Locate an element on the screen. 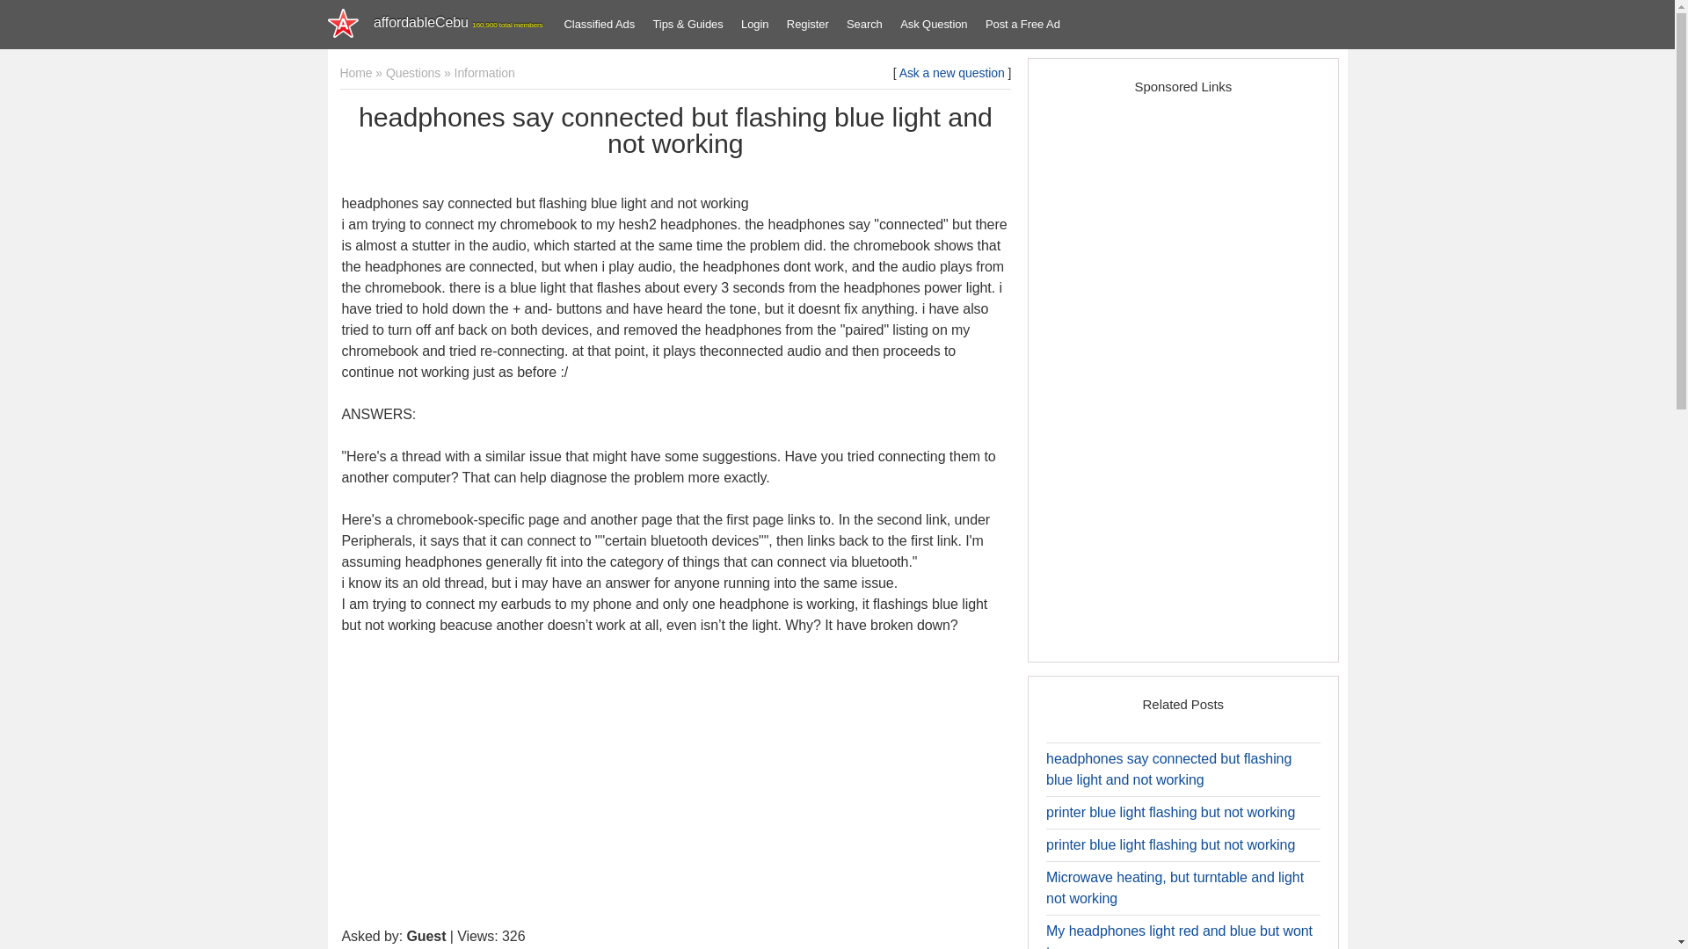 The width and height of the screenshot is (1688, 949). printer blue light flashing but not working is located at coordinates (1170, 812).